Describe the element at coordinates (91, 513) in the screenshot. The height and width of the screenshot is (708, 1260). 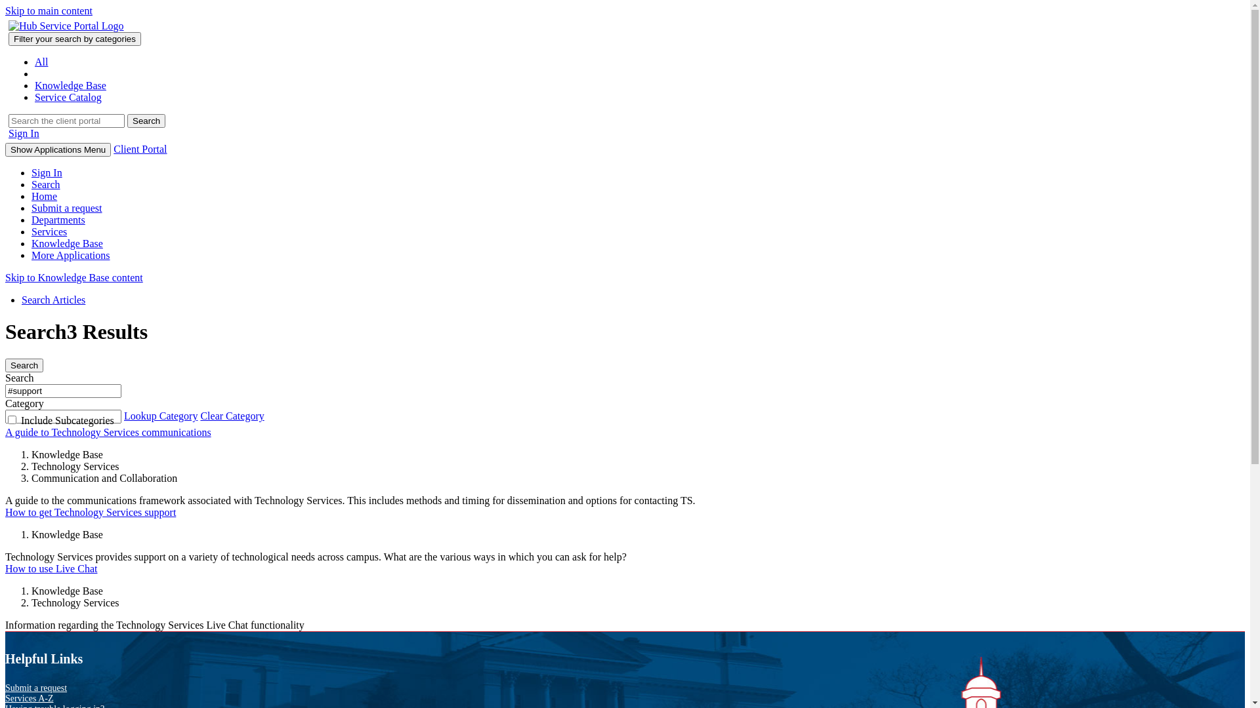
I see `How to get Technology Services support` at that location.